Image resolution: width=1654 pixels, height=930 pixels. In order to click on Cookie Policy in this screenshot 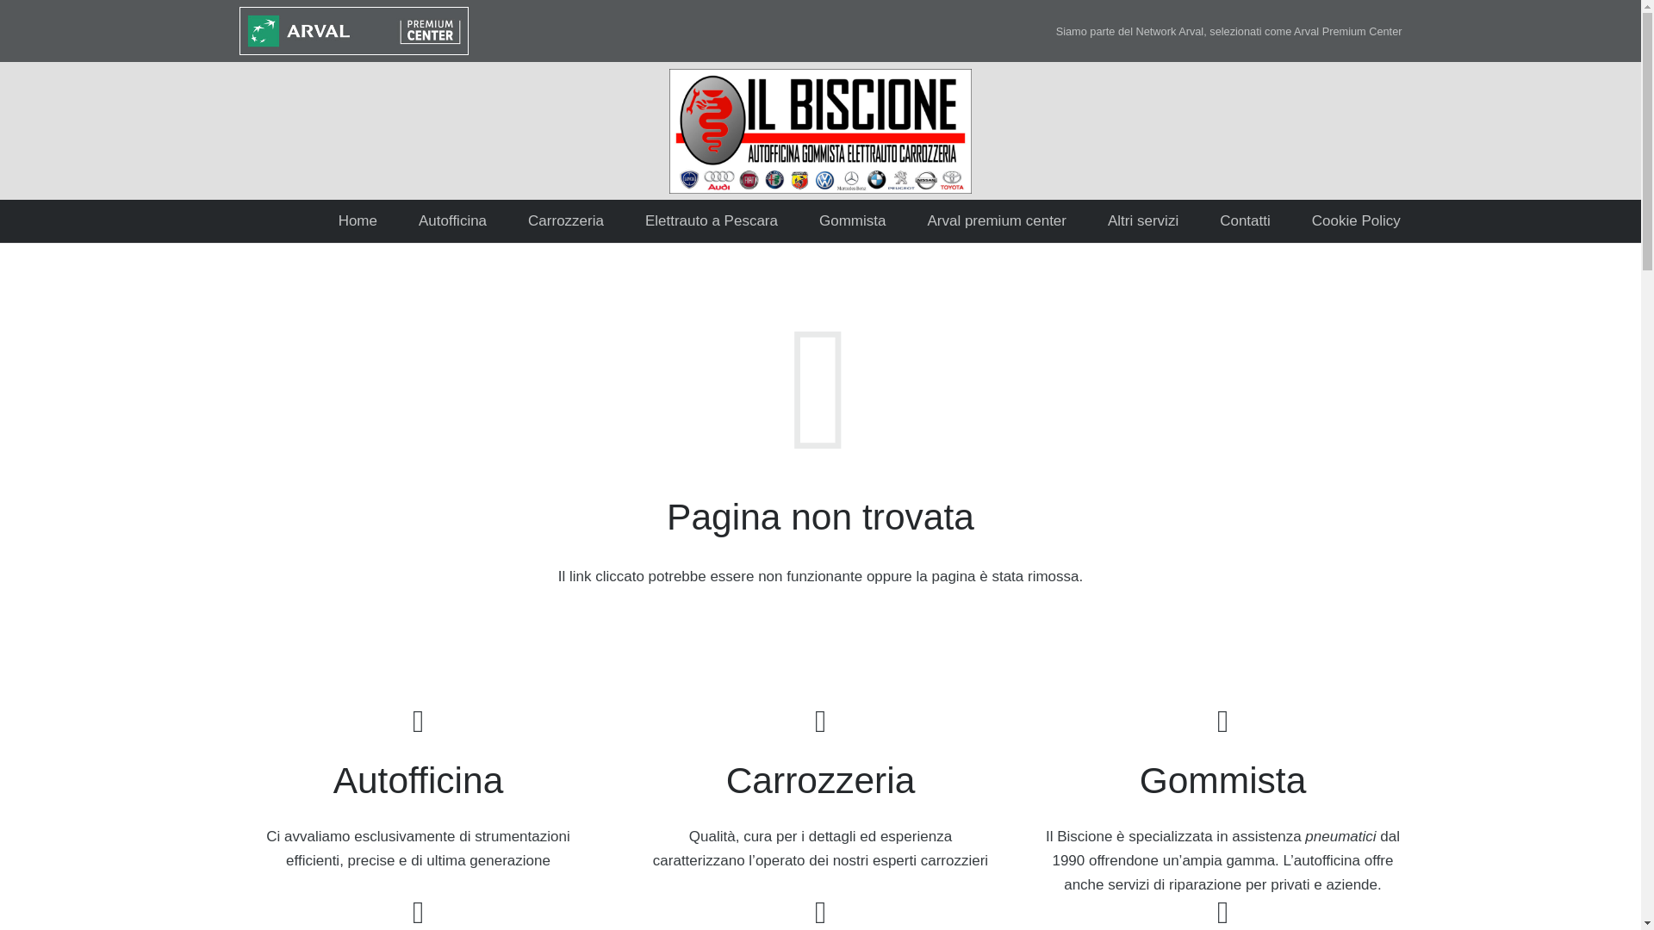, I will do `click(1356, 220)`.